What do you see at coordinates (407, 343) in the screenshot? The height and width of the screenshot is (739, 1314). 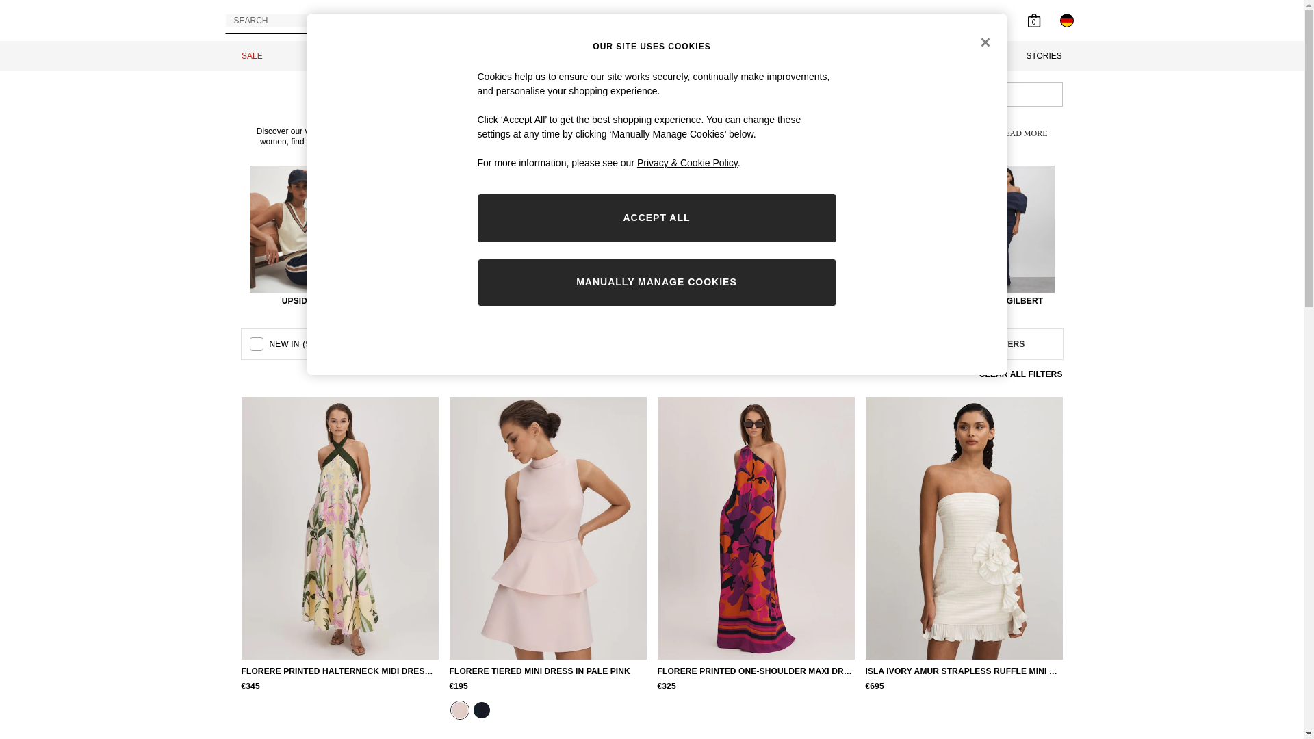 I see `GENDER` at bounding box center [407, 343].